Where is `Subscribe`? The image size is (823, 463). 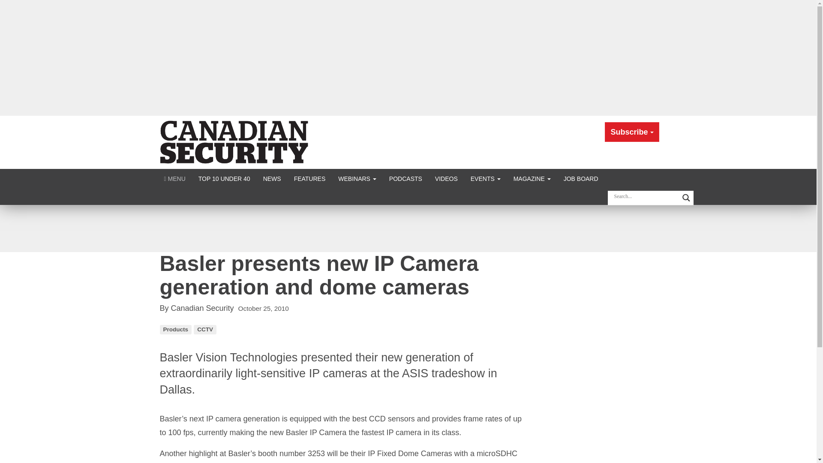 Subscribe is located at coordinates (632, 132).